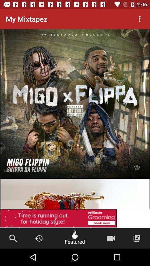 Image resolution: width=150 pixels, height=266 pixels. Describe the element at coordinates (13, 238) in the screenshot. I see `click on search icon` at that location.